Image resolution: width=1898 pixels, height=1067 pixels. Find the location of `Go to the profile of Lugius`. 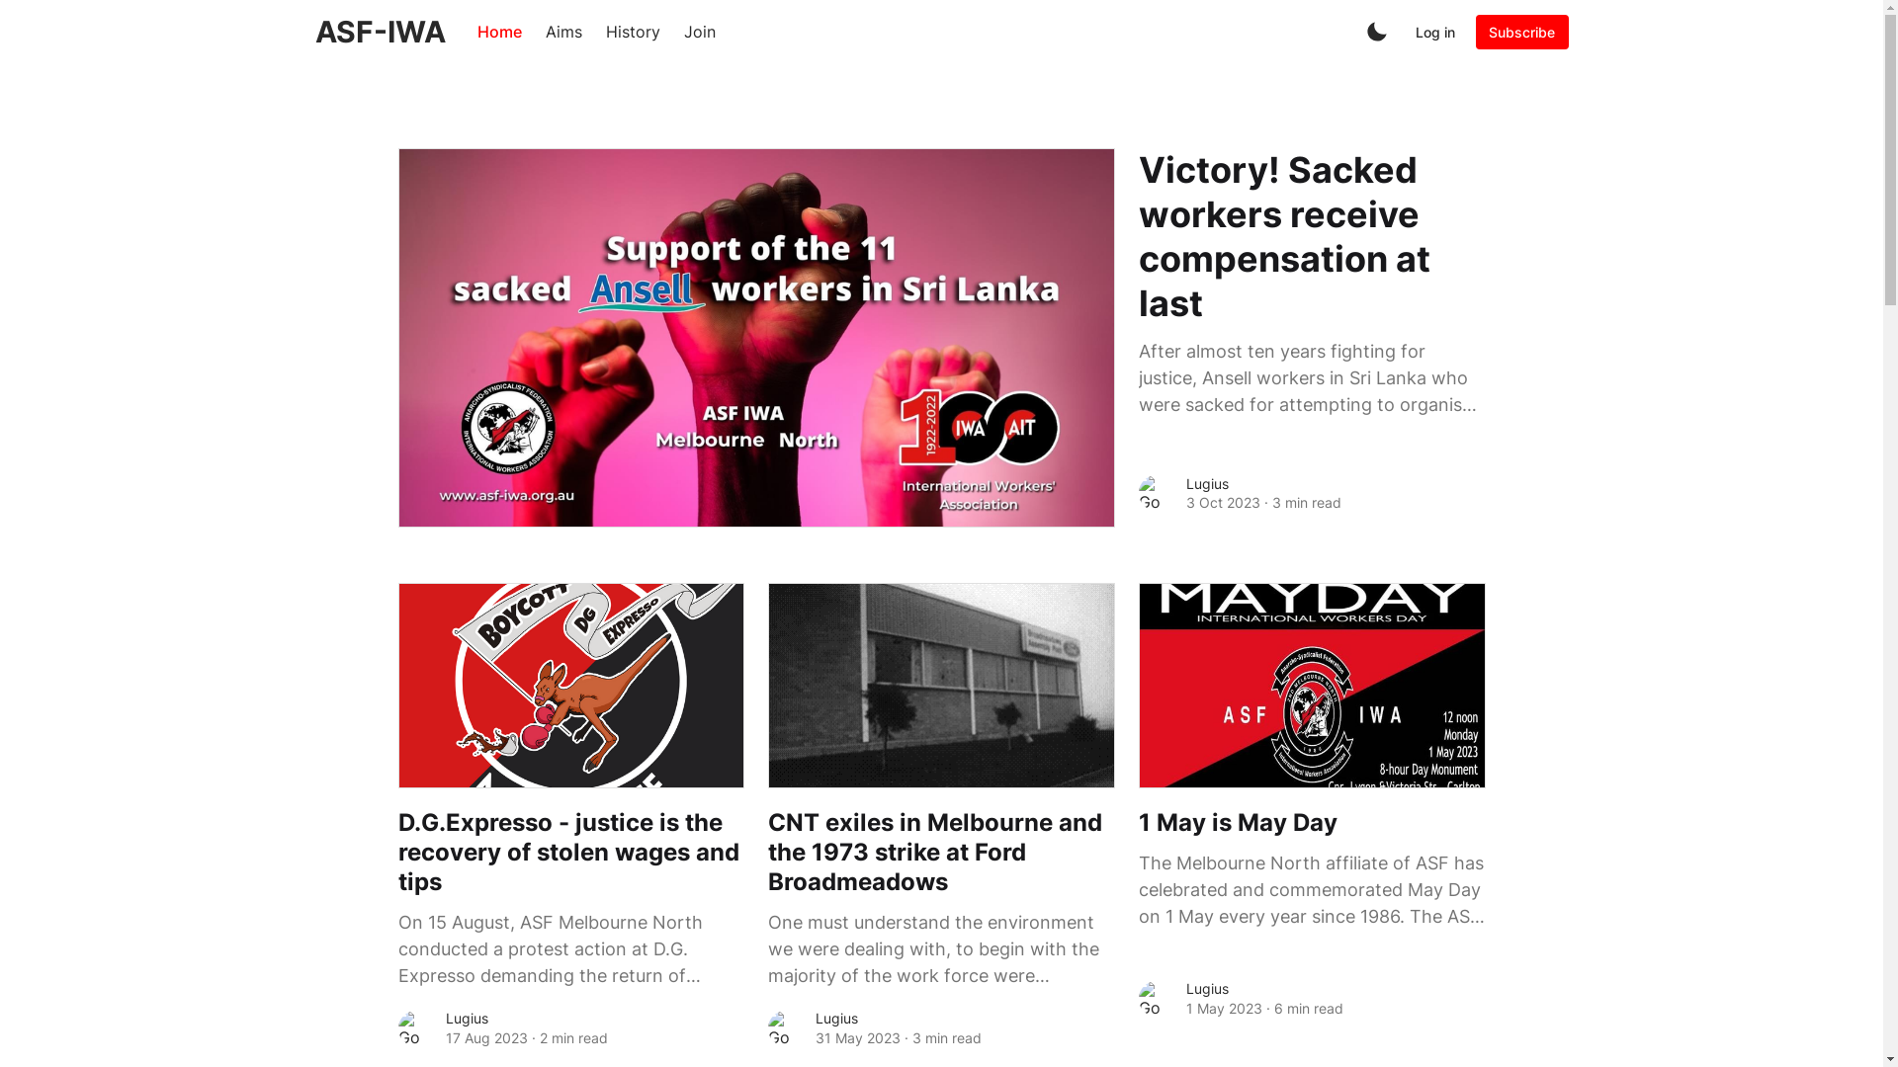

Go to the profile of Lugius is located at coordinates (415, 1028).